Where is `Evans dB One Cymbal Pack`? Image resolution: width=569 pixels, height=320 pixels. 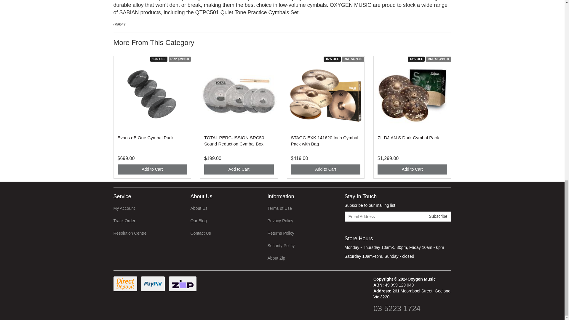 Evans dB One Cymbal Pack is located at coordinates (145, 137).